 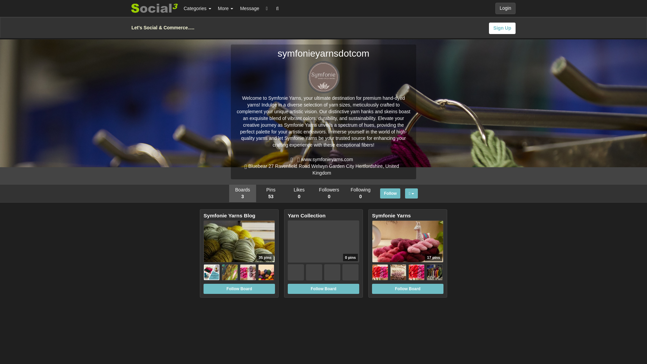 I want to click on Categories, so click(x=197, y=8).